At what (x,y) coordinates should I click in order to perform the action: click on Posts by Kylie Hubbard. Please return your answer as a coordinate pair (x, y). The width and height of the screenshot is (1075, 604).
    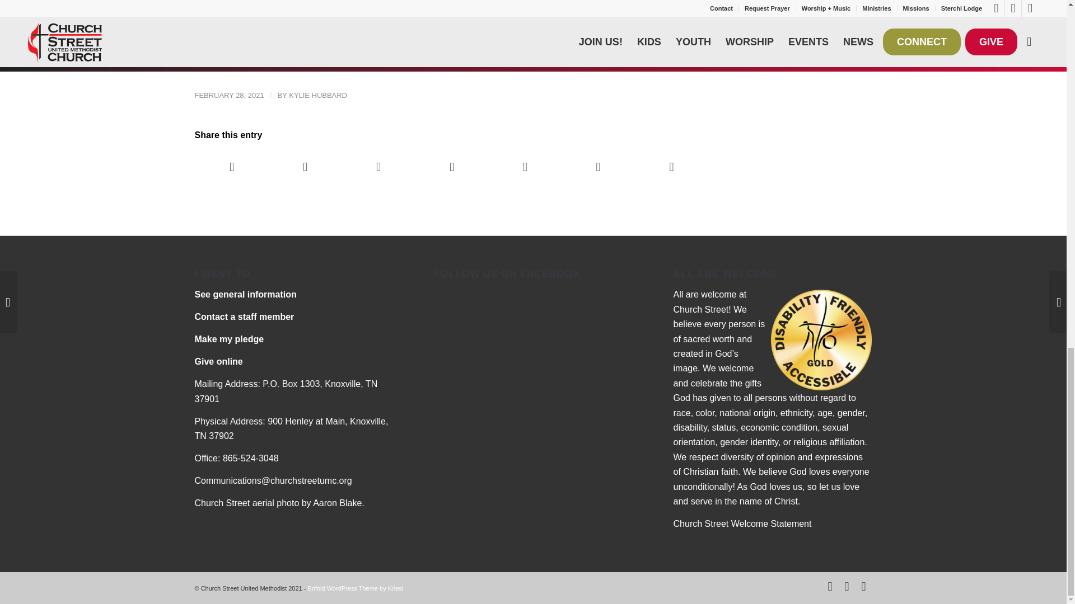
    Looking at the image, I should click on (318, 95).